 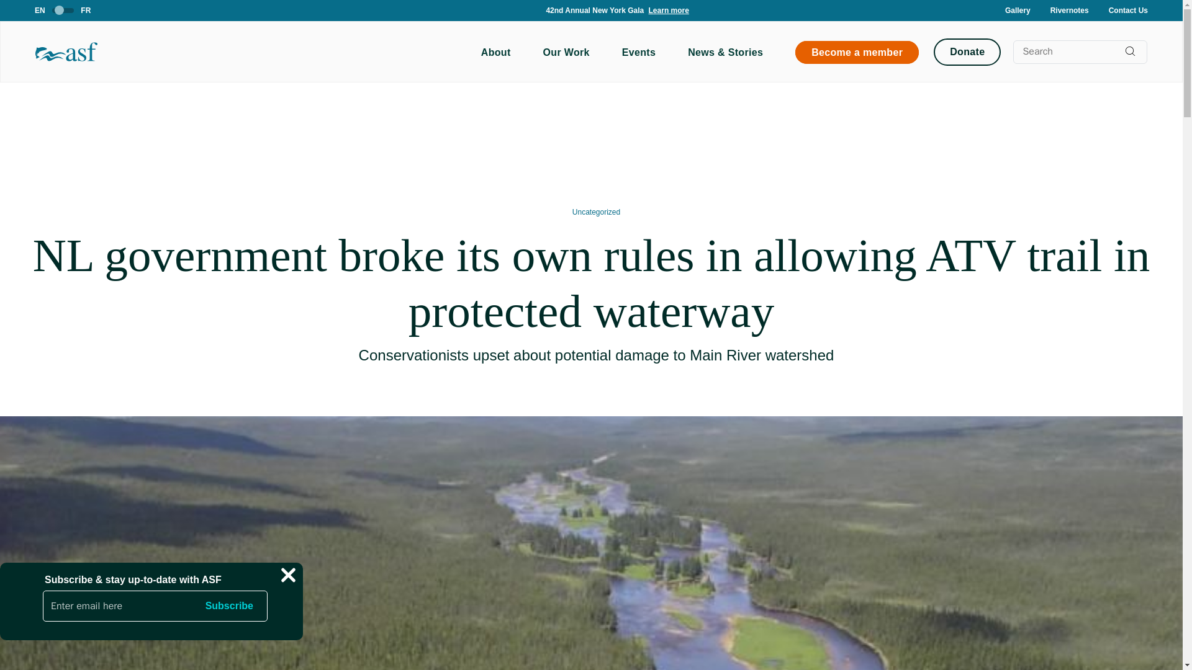 What do you see at coordinates (1018, 10) in the screenshot?
I see `Gallery` at bounding box center [1018, 10].